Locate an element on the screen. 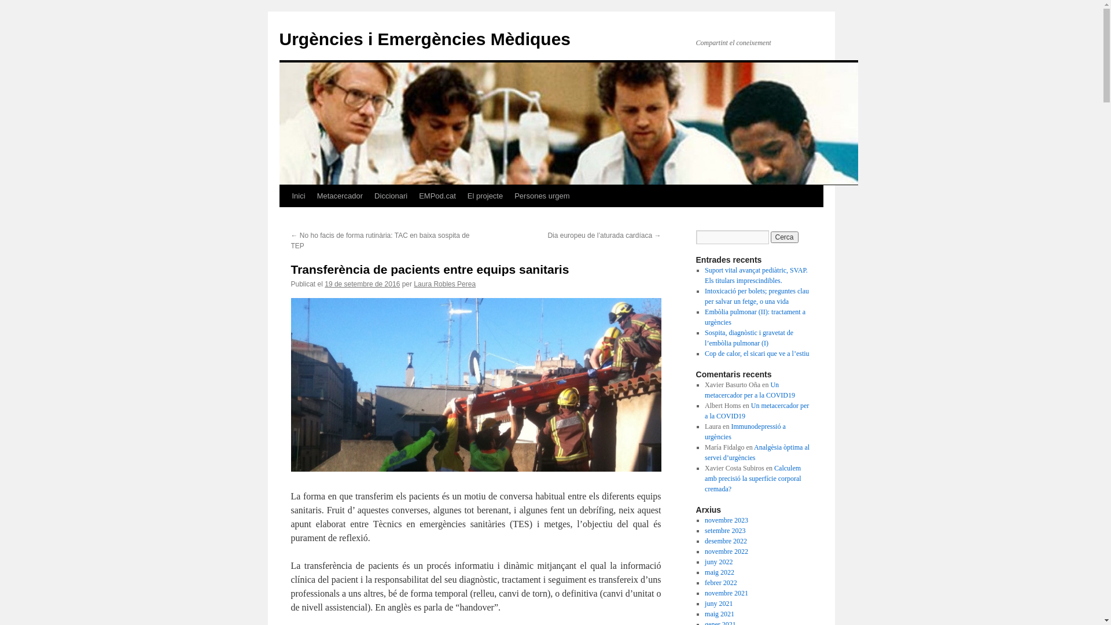  novembre 2021 is located at coordinates (727, 593).